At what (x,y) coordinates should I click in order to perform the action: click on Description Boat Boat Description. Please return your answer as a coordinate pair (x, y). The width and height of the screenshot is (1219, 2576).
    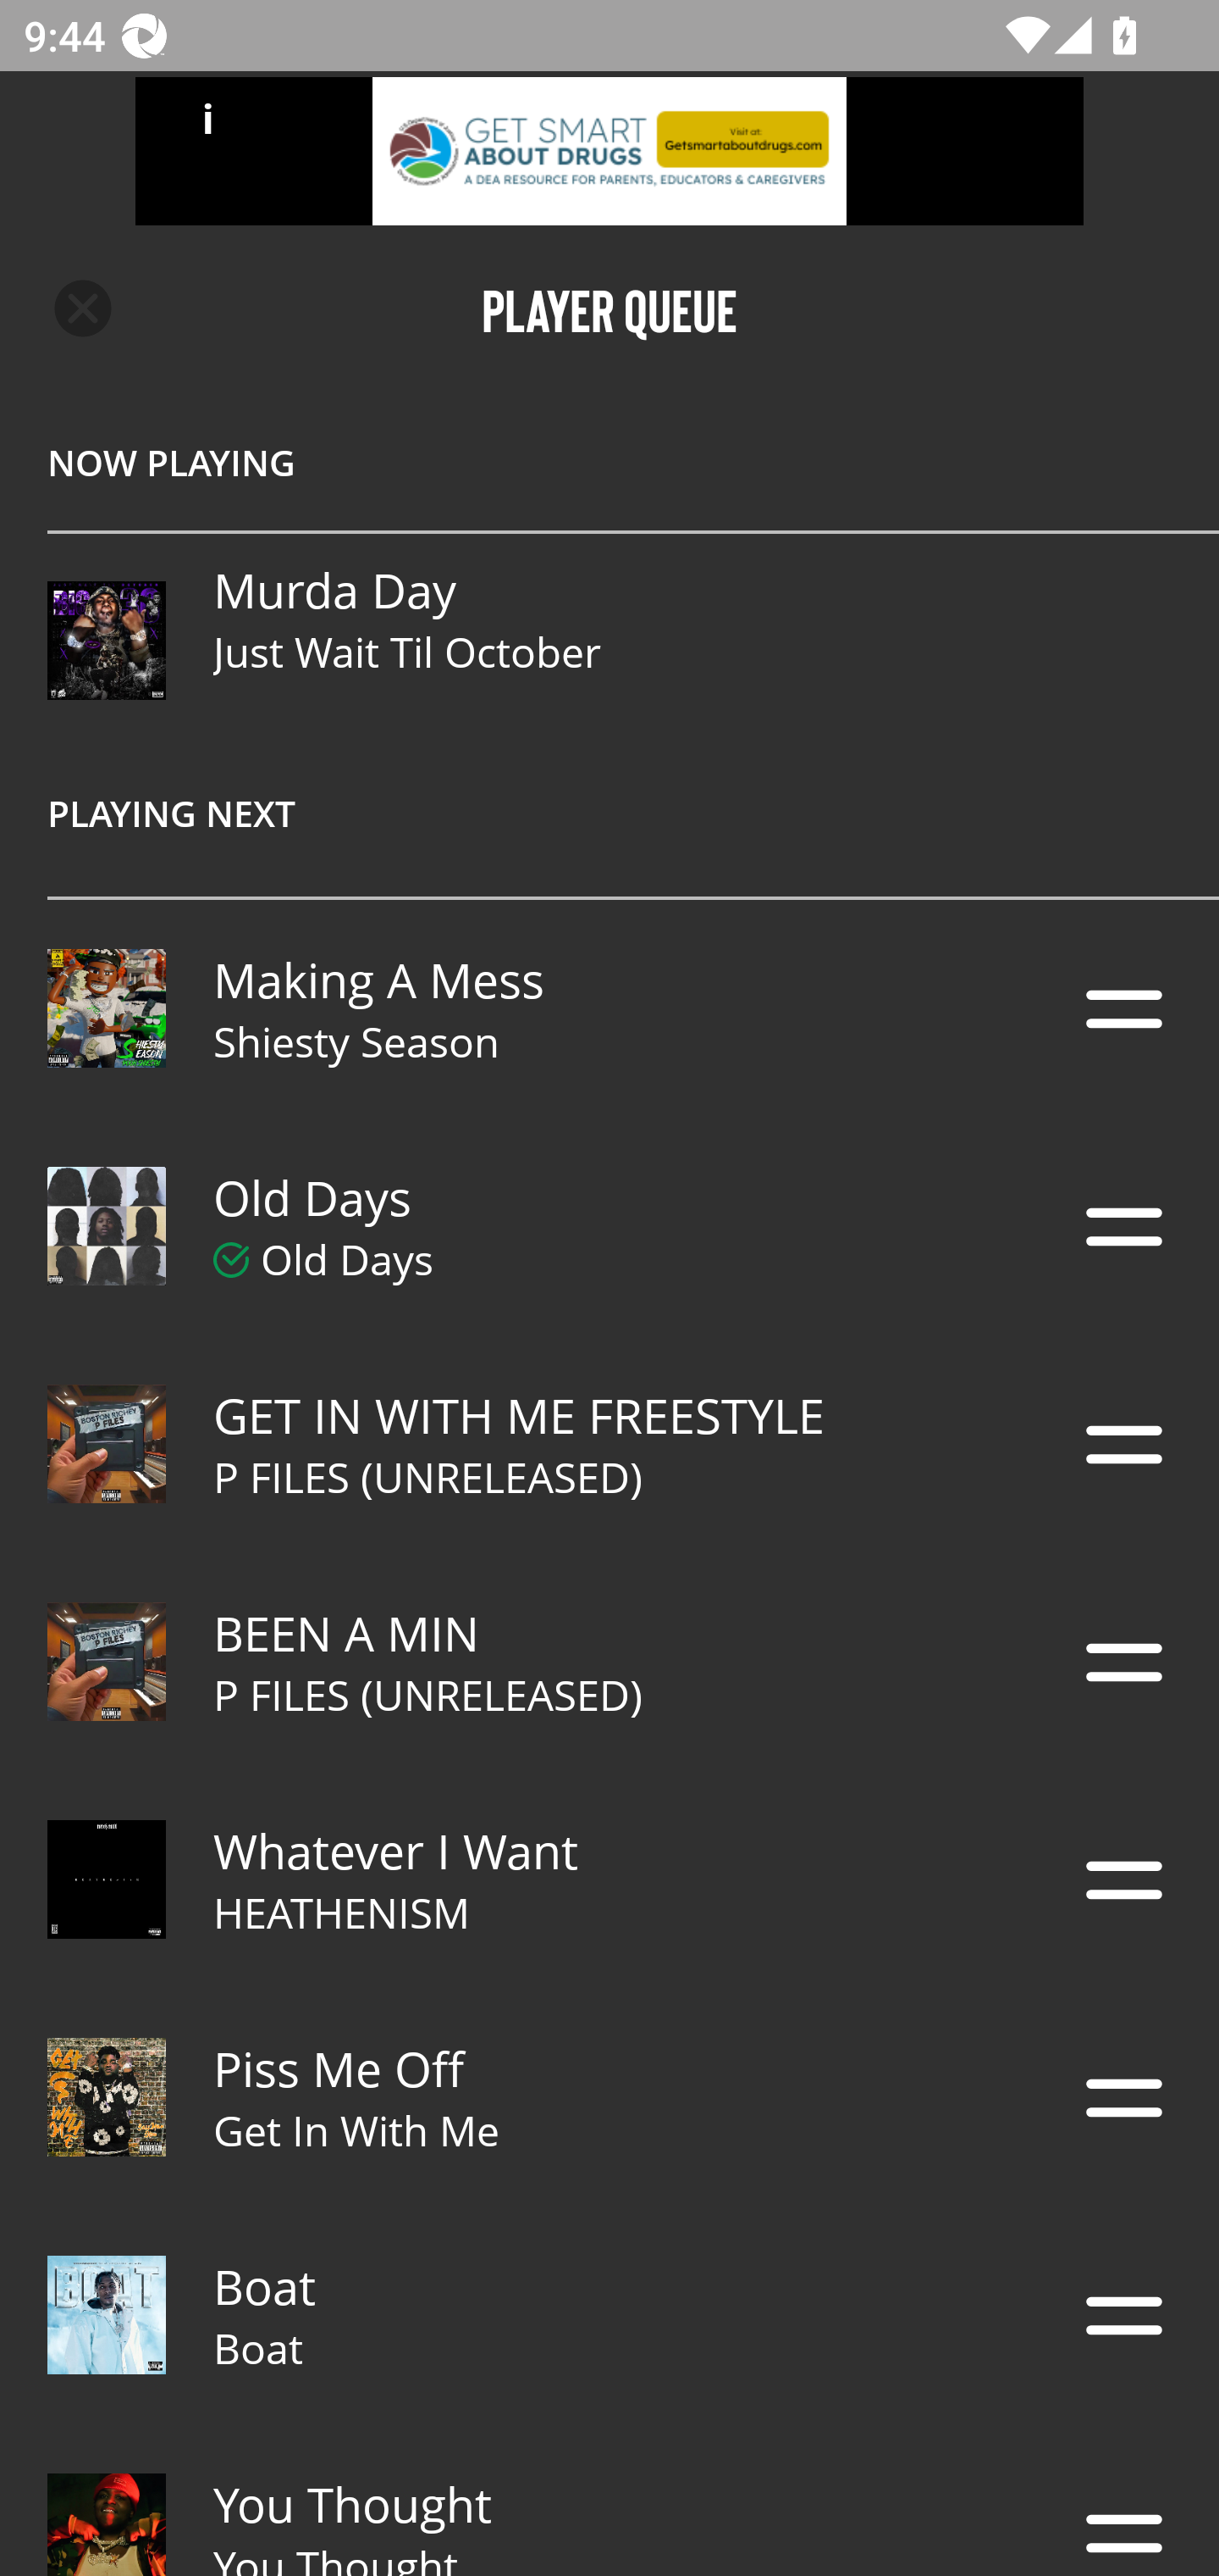
    Looking at the image, I should click on (609, 2315).